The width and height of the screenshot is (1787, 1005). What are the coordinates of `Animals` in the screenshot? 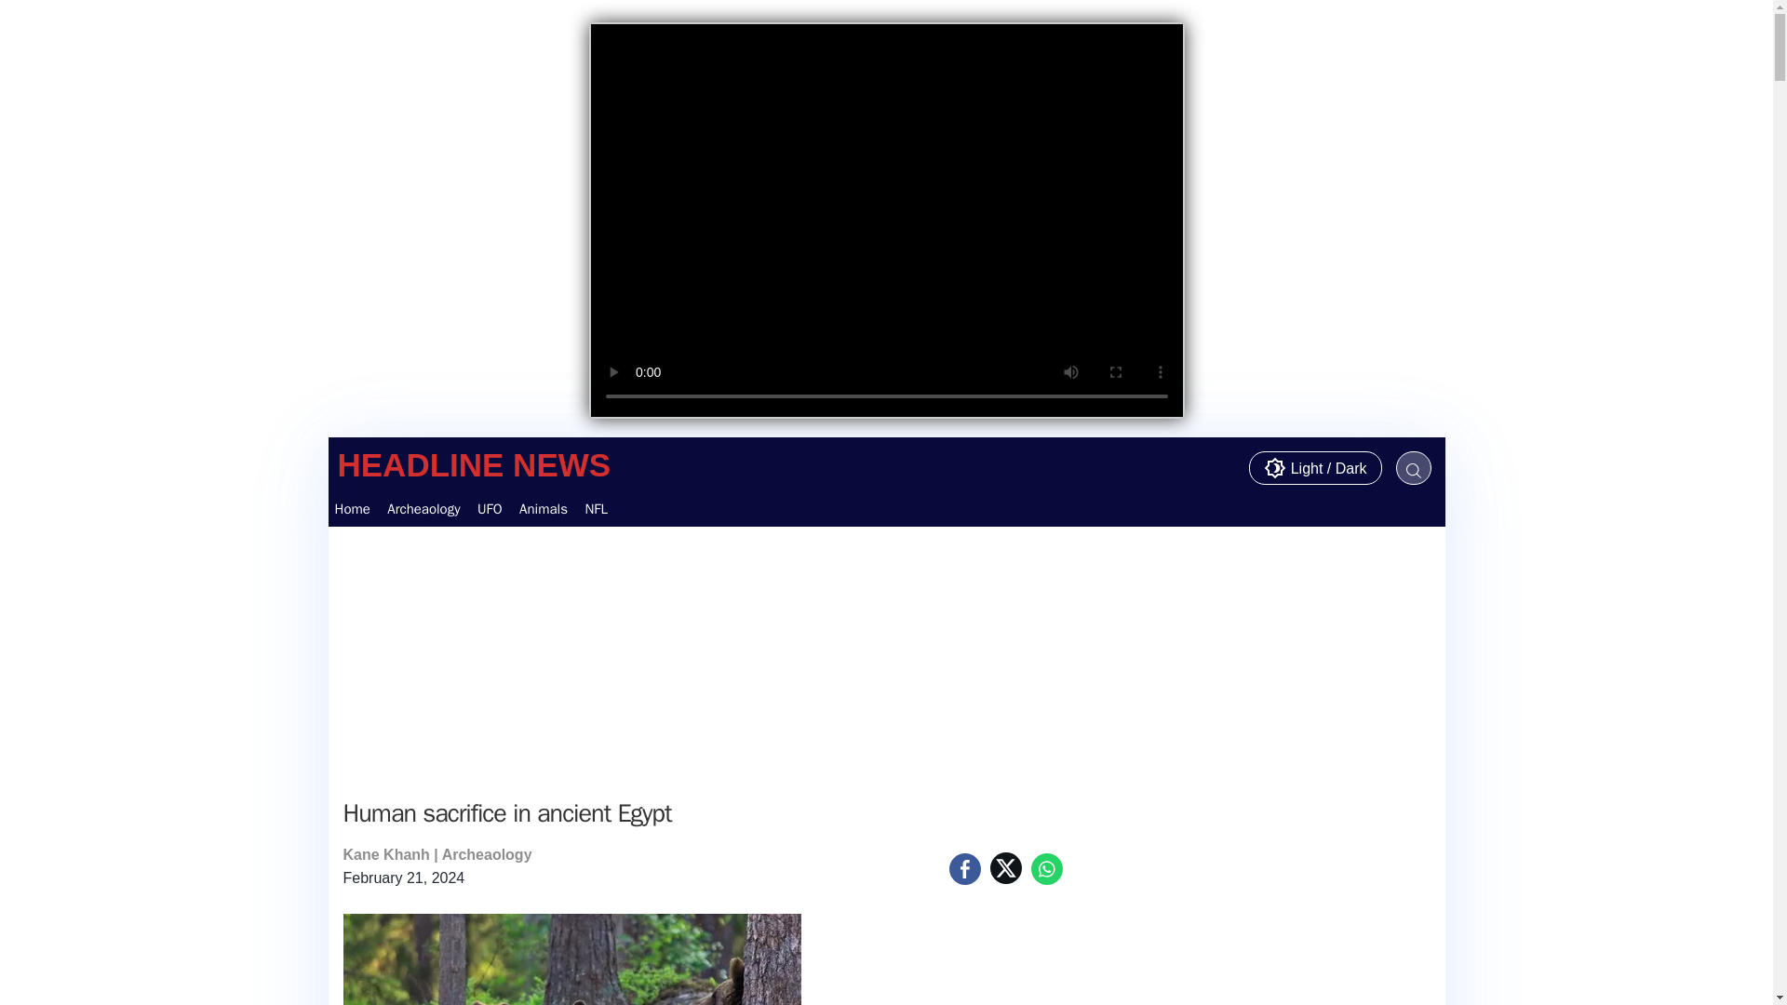 It's located at (544, 508).